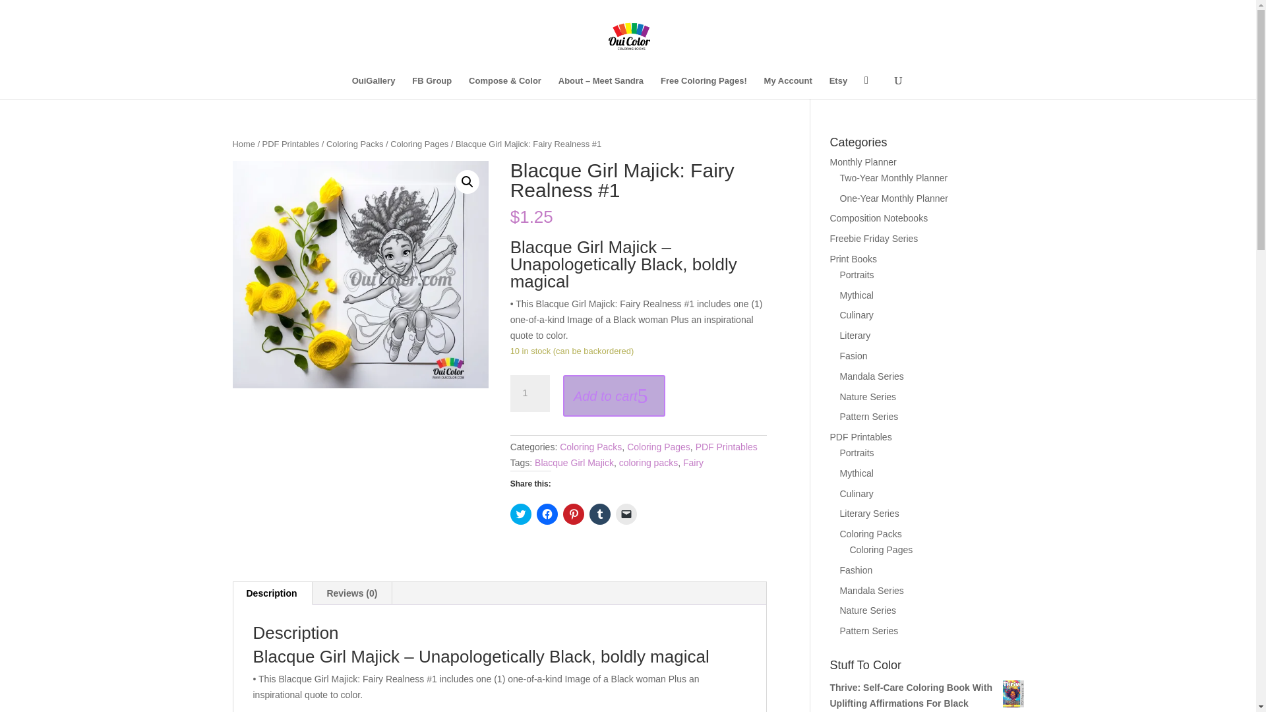  Describe the element at coordinates (658, 446) in the screenshot. I see `Coloring Pages` at that location.